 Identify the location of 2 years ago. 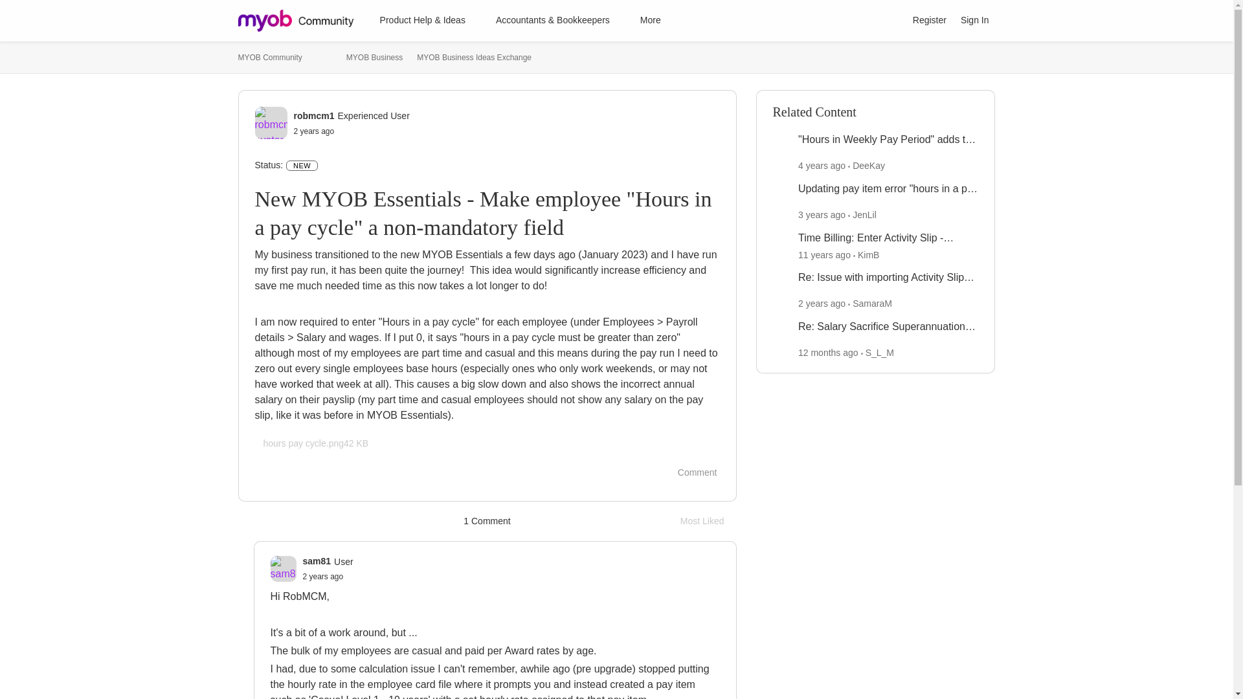
(324, 576).